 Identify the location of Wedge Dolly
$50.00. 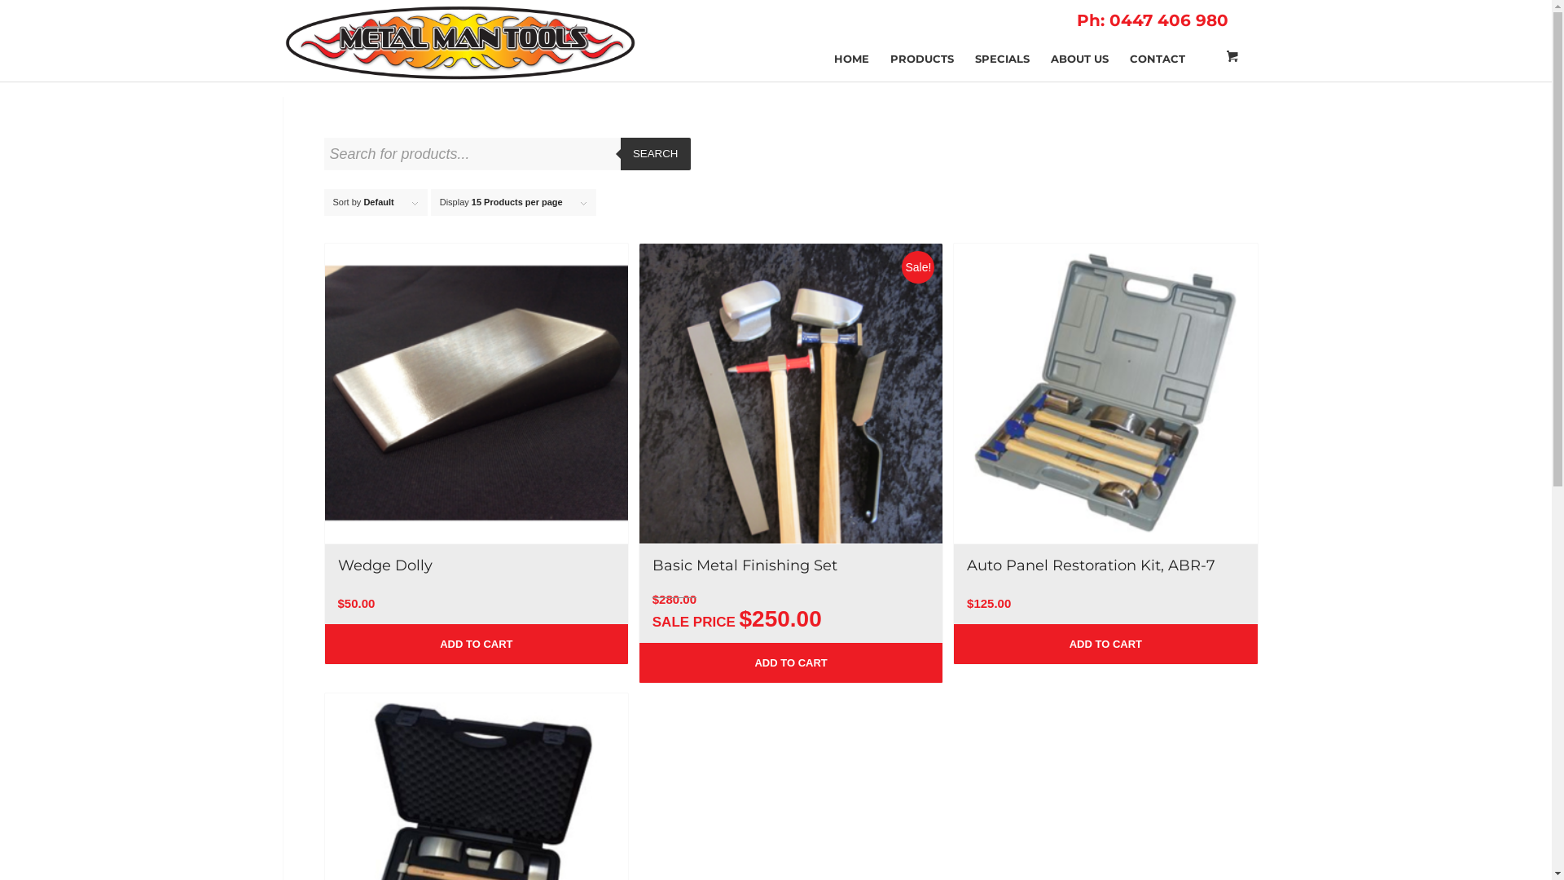
(476, 433).